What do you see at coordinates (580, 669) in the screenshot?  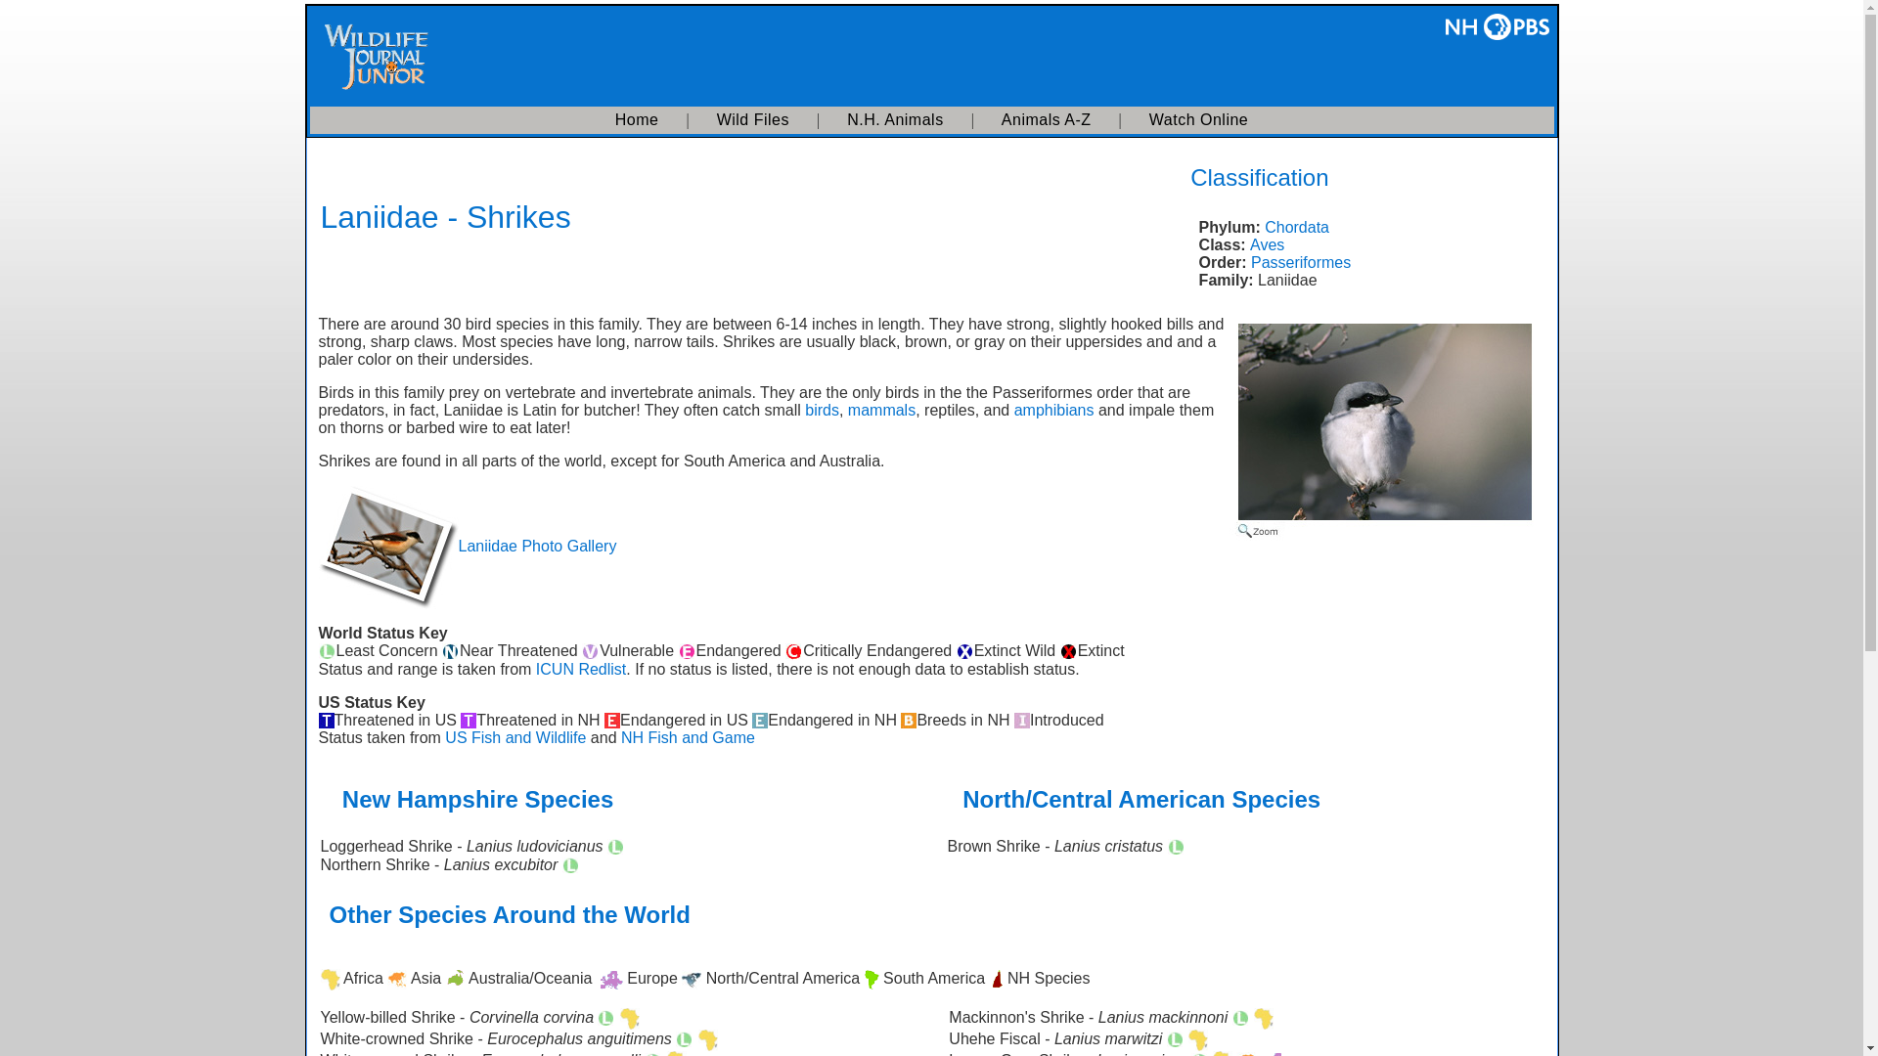 I see `ICUN Redlist` at bounding box center [580, 669].